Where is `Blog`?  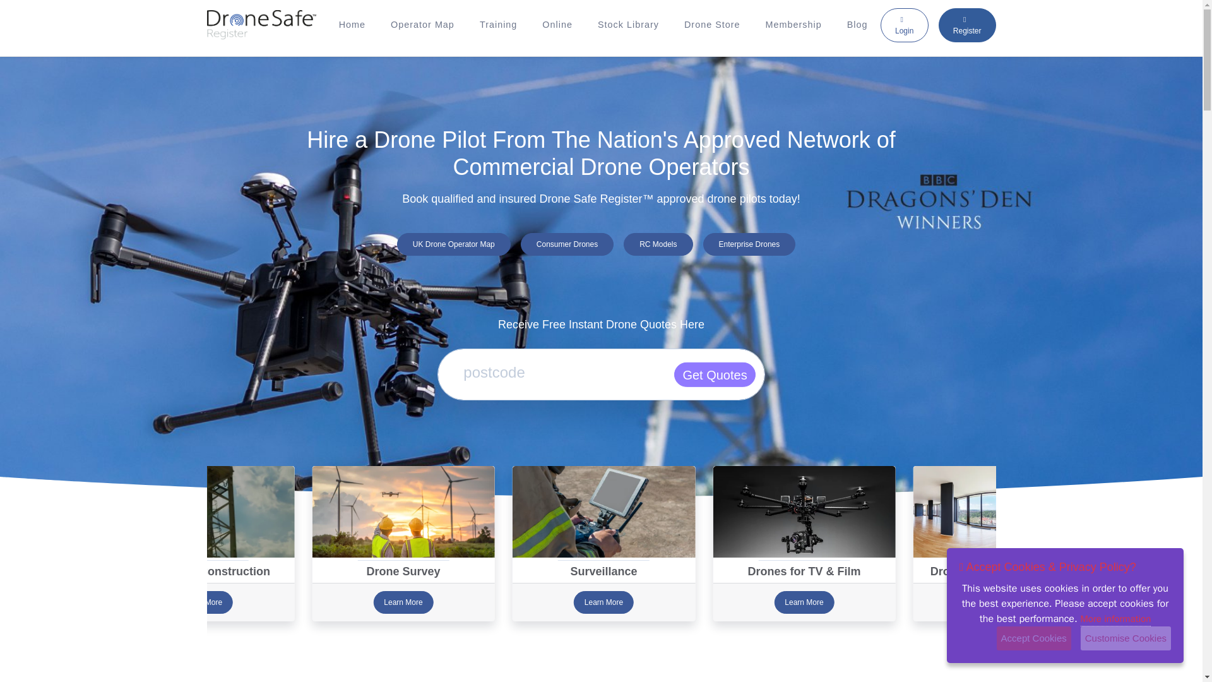
Blog is located at coordinates (857, 25).